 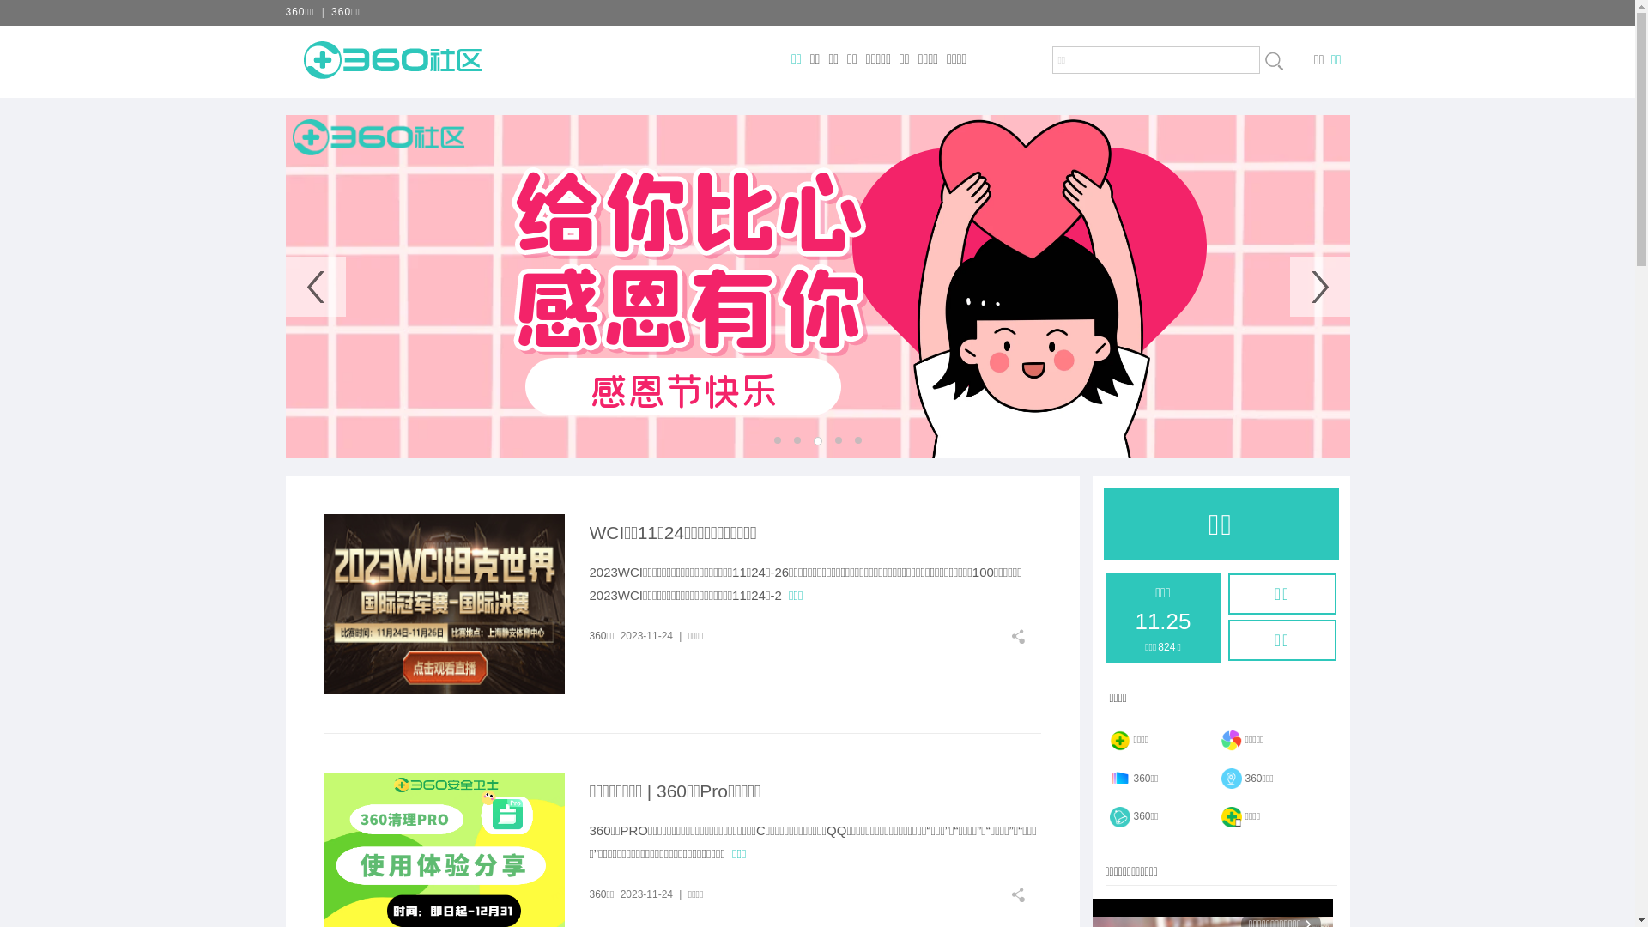 What do you see at coordinates (1274, 61) in the screenshot?
I see ` ` at bounding box center [1274, 61].